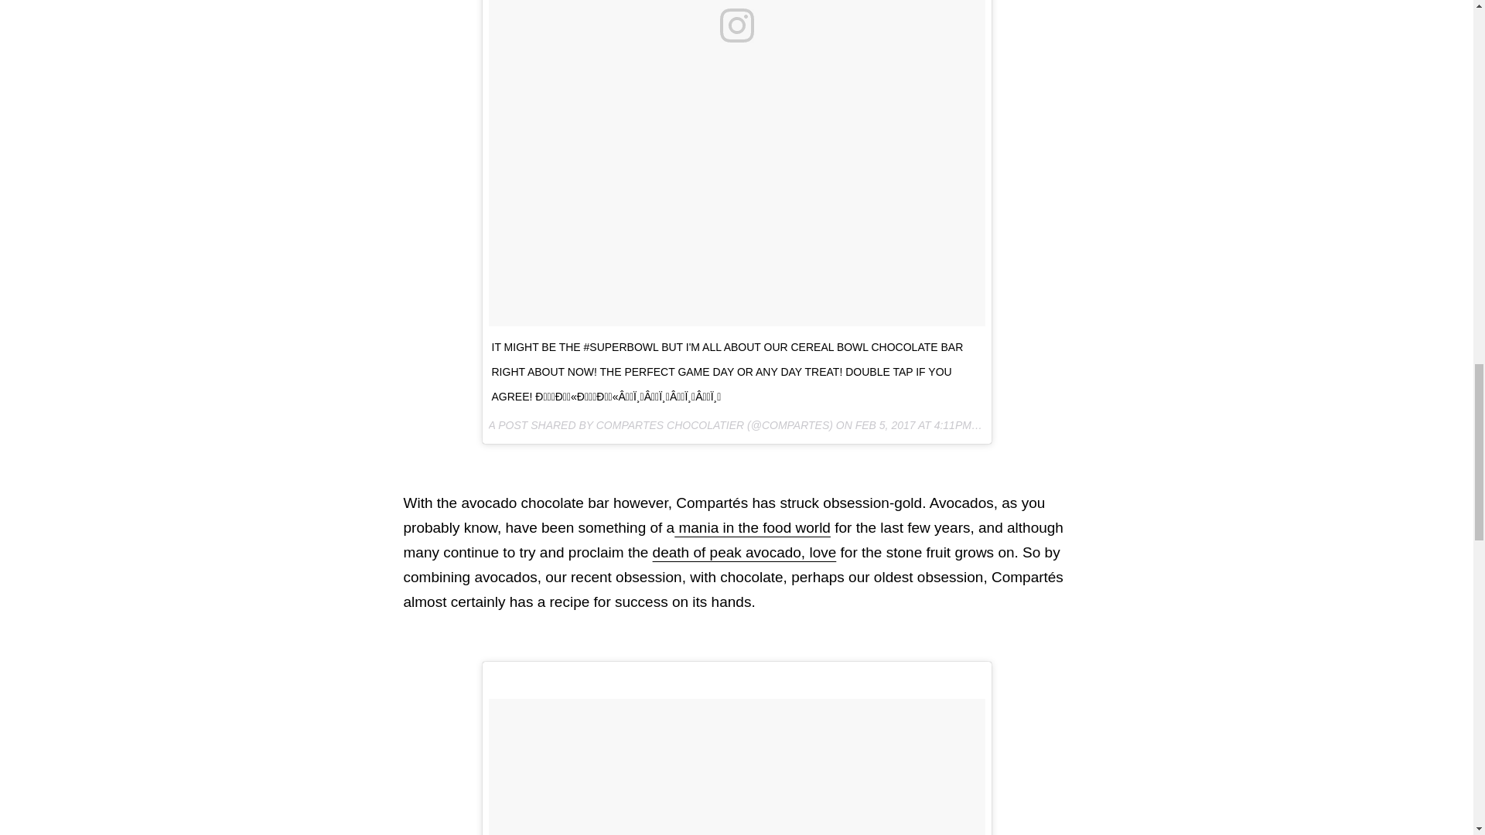 The height and width of the screenshot is (835, 1485). I want to click on mania in the food world, so click(752, 527).